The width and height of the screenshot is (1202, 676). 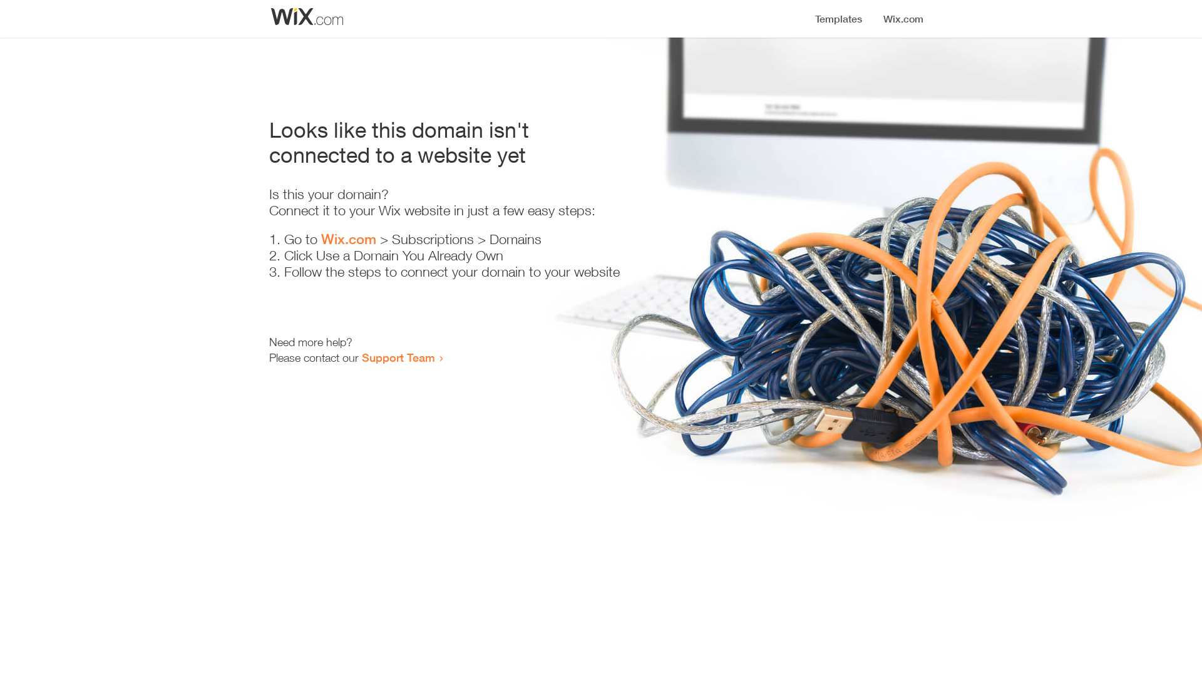 I want to click on Wix.com, so click(x=349, y=239).